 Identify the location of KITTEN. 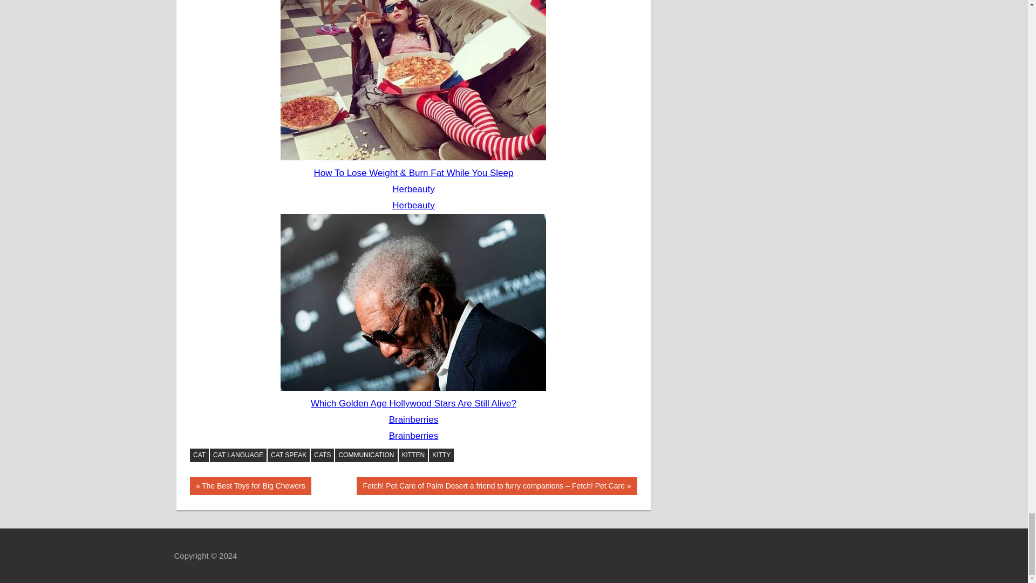
(413, 456).